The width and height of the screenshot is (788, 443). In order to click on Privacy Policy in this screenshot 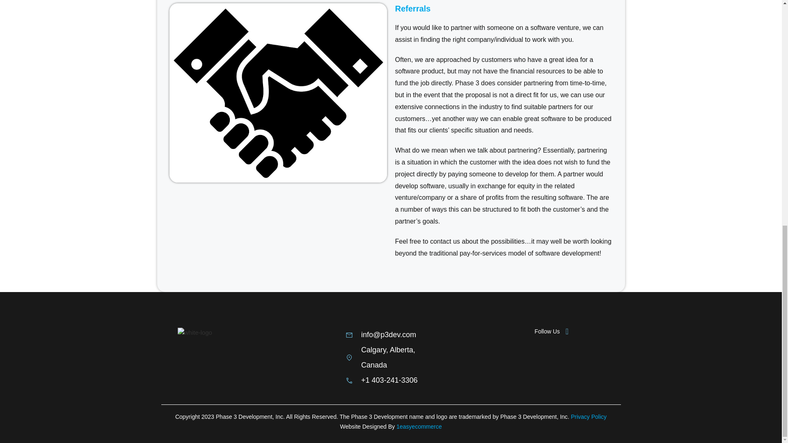, I will do `click(589, 416)`.